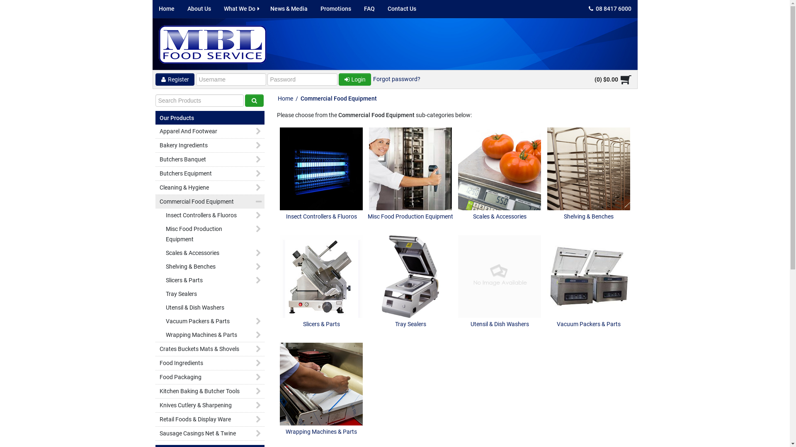 The image size is (796, 447). What do you see at coordinates (210, 174) in the screenshot?
I see `Butchers Equipment` at bounding box center [210, 174].